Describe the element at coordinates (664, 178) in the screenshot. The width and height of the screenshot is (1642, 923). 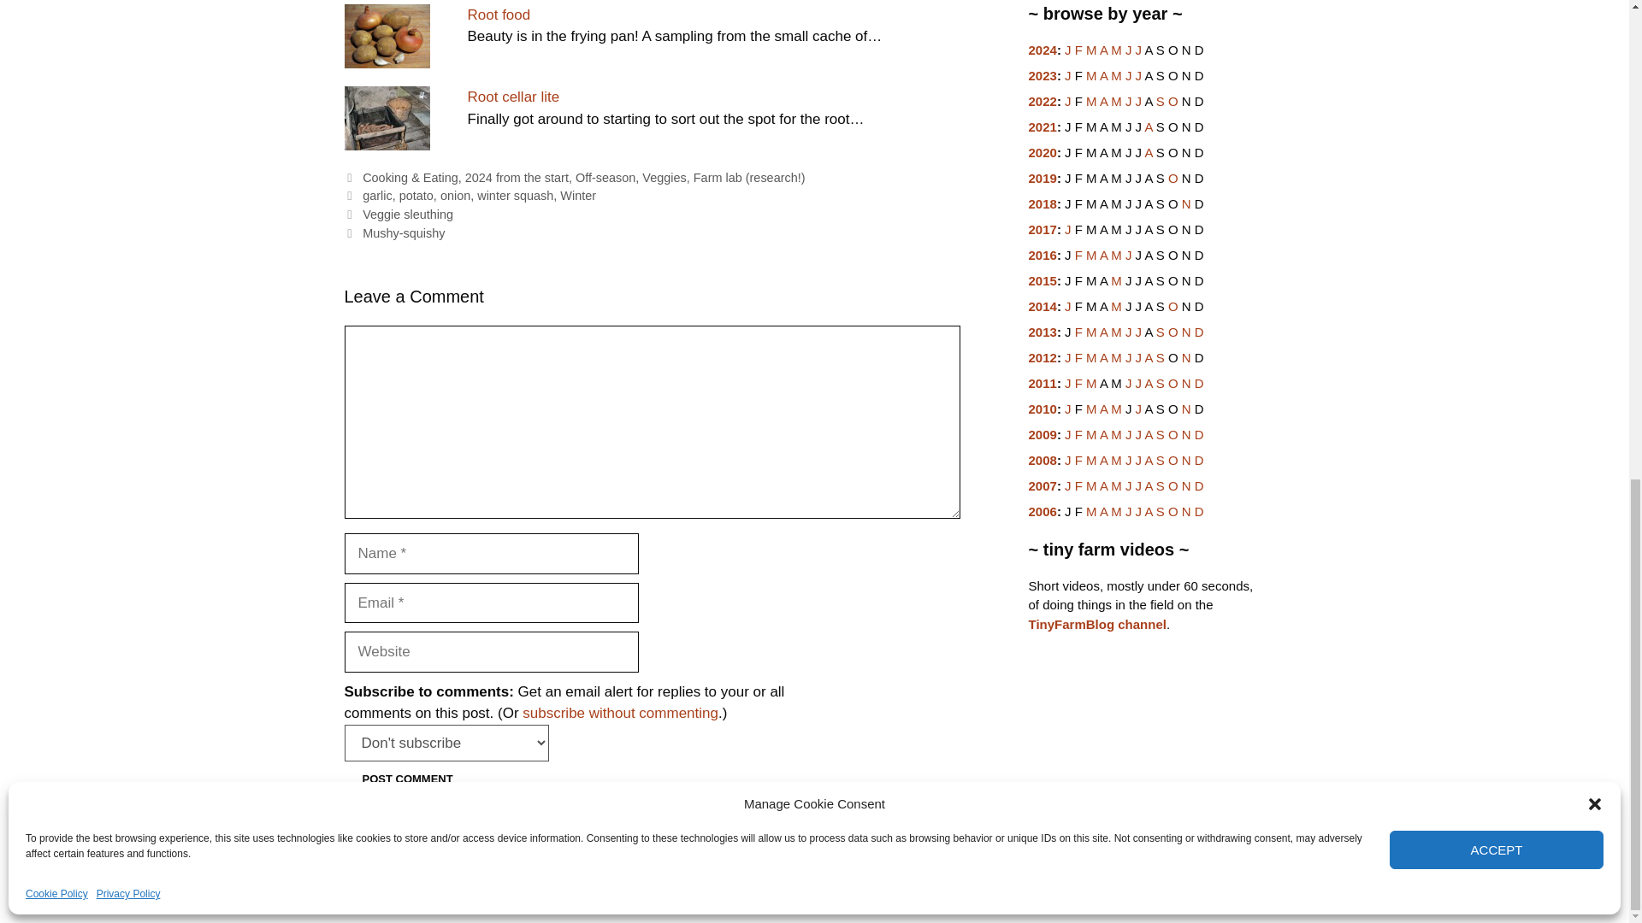
I see `Veggies` at that location.